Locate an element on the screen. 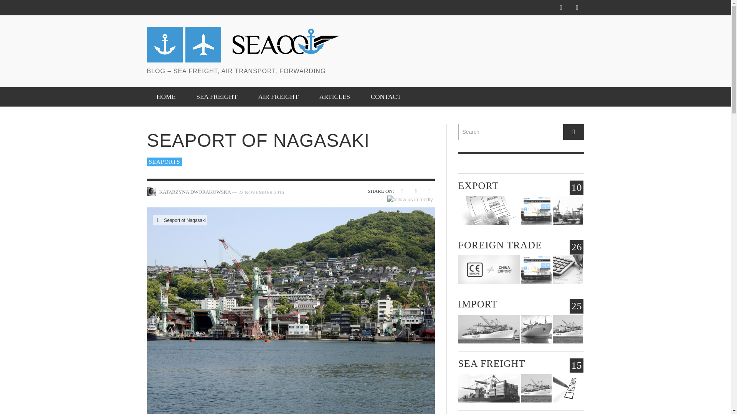 Image resolution: width=737 pixels, height=414 pixels. View all posts in Seaports is located at coordinates (164, 162).